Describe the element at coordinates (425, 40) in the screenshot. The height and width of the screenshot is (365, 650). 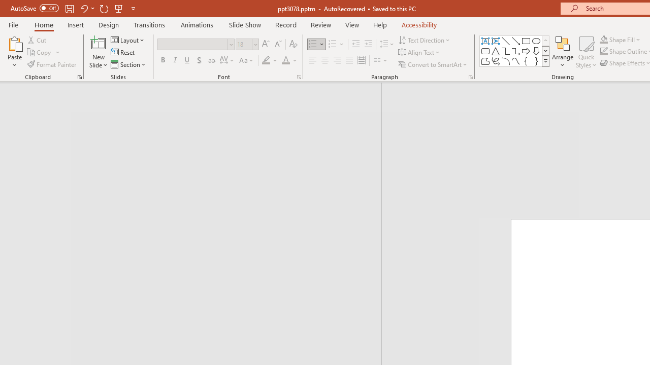
I see `Text Direction` at that location.